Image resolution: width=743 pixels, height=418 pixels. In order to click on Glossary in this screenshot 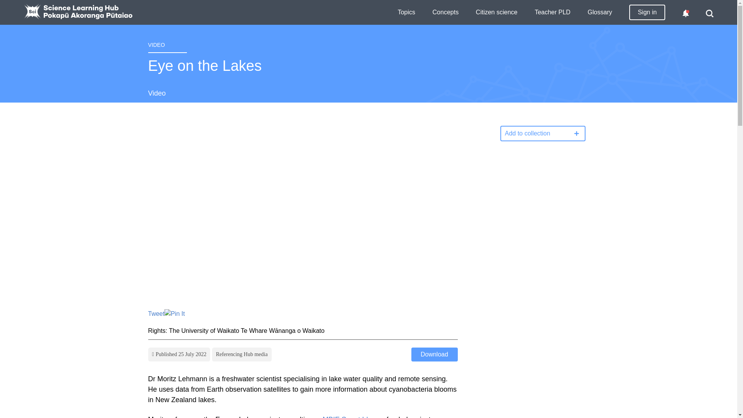, I will do `click(600, 12)`.